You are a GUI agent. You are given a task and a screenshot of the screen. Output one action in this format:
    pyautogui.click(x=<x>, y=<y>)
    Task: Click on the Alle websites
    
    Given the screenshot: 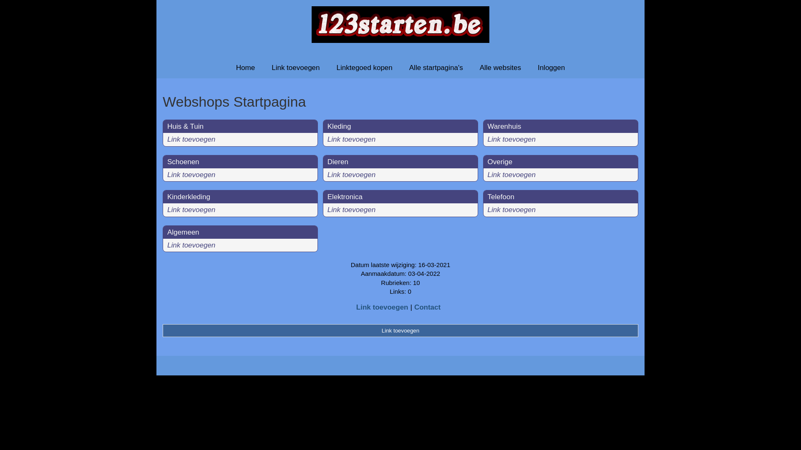 What is the action you would take?
    pyautogui.click(x=501, y=67)
    